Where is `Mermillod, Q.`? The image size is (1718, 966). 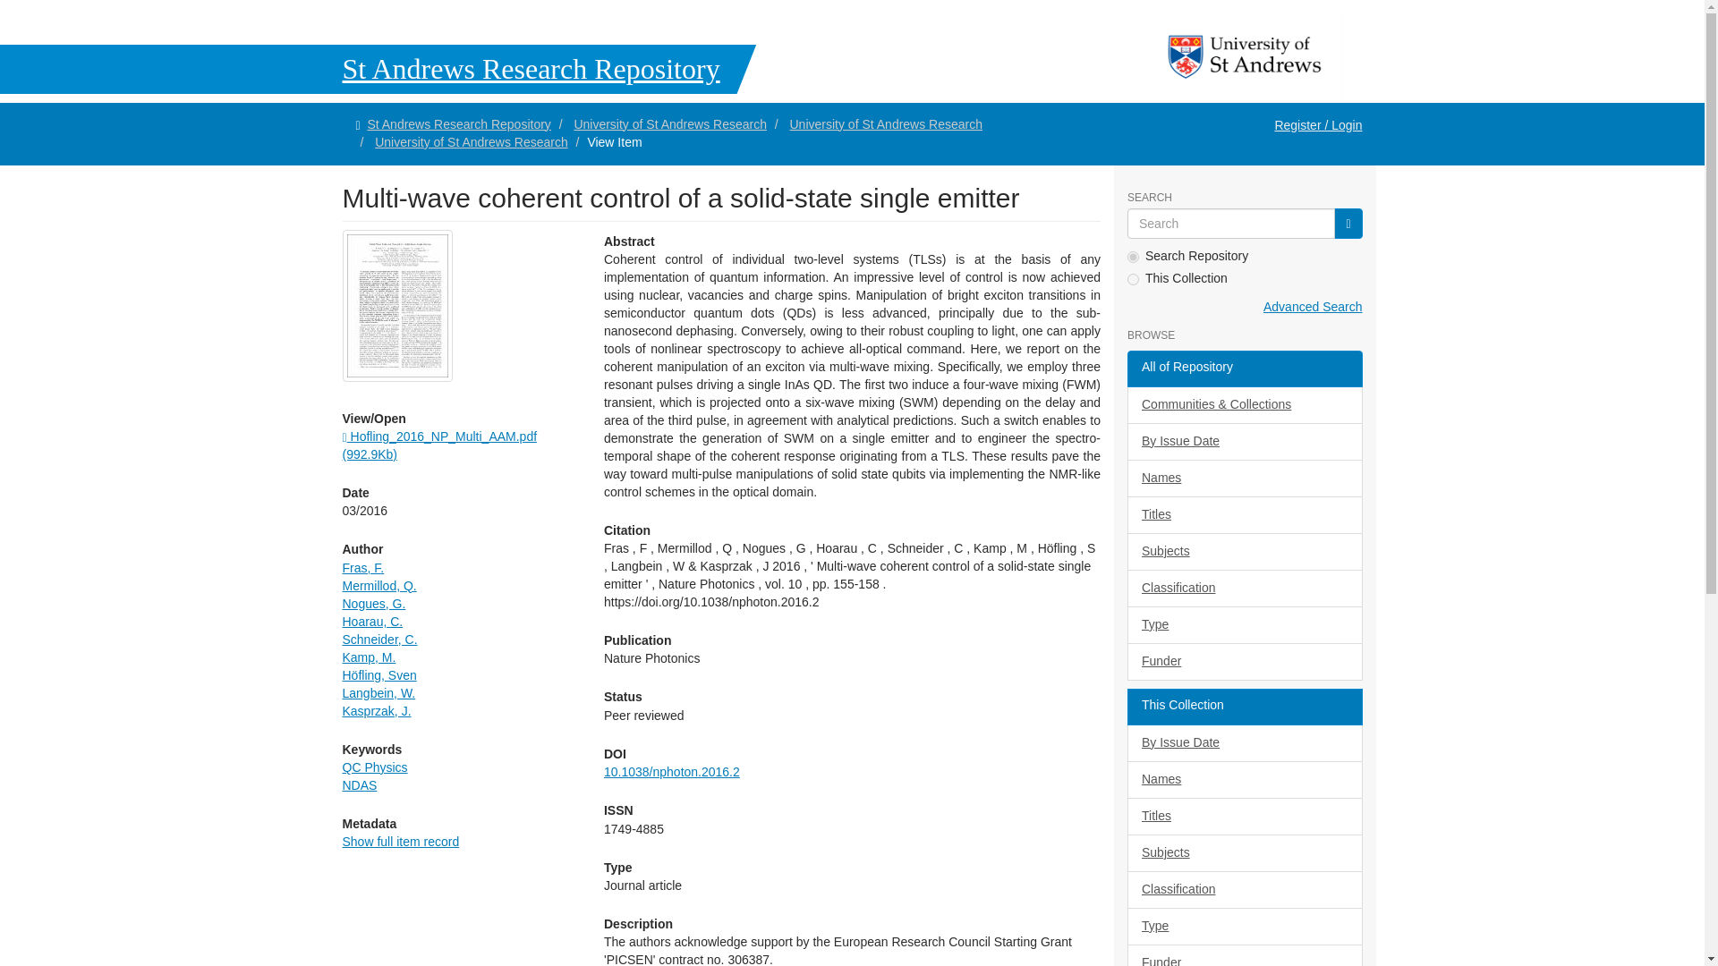
Mermillod, Q. is located at coordinates (378, 585).